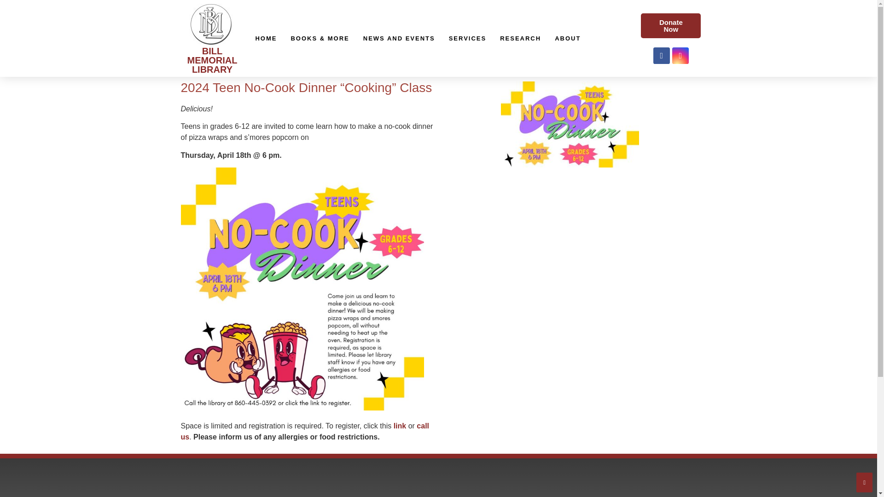  Describe the element at coordinates (399, 39) in the screenshot. I see `NEWS AND EVENTS` at that location.